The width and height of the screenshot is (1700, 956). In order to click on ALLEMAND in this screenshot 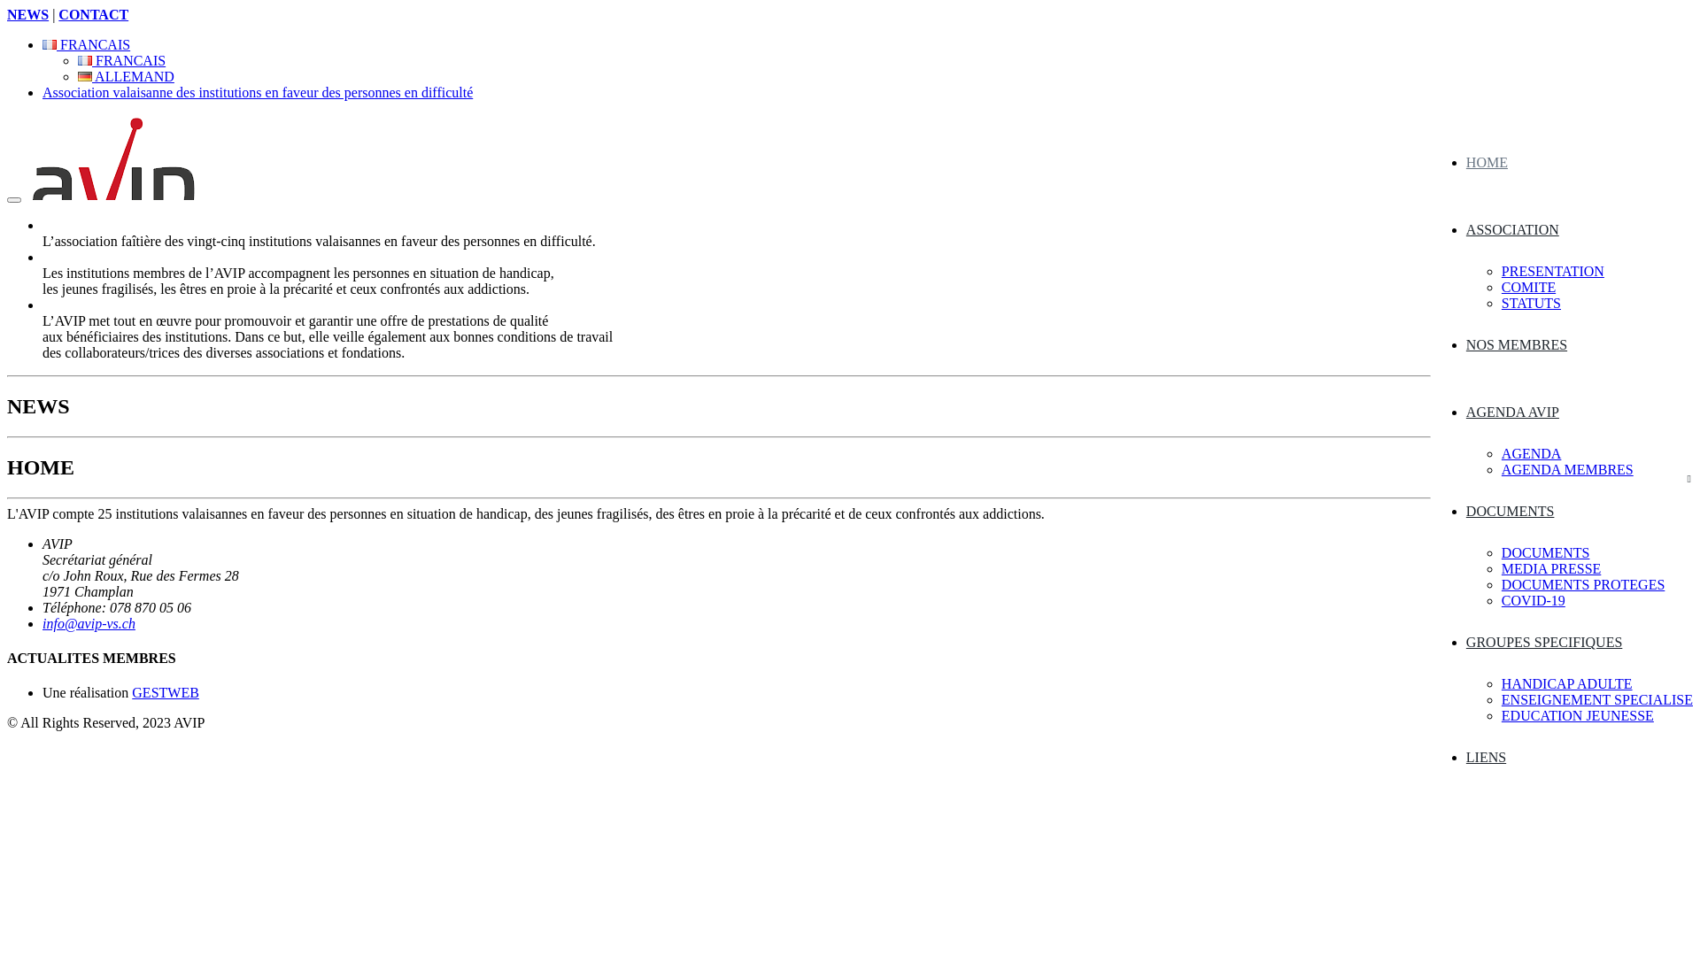, I will do `click(126, 76)`.